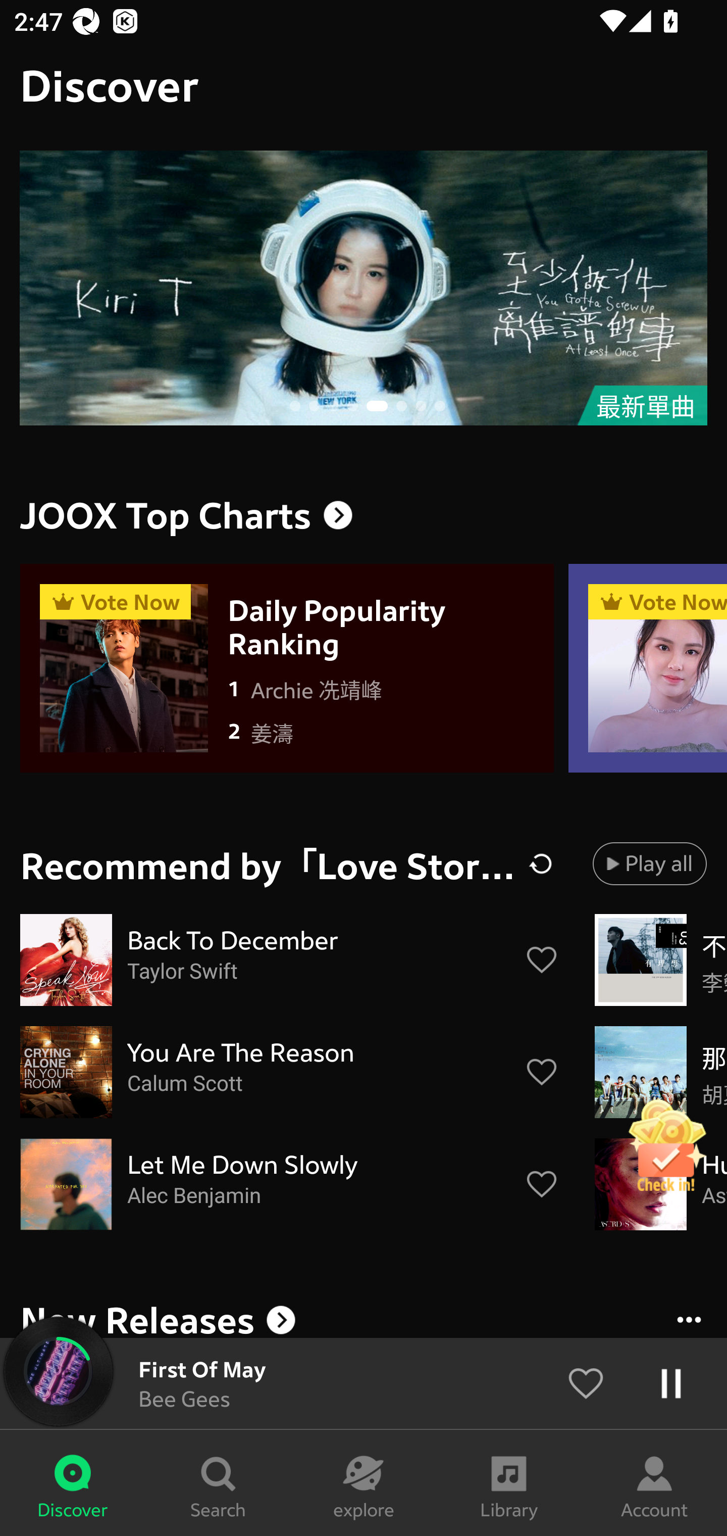 The height and width of the screenshot is (1536, 727). Describe the element at coordinates (363, 1483) in the screenshot. I see `explore` at that location.